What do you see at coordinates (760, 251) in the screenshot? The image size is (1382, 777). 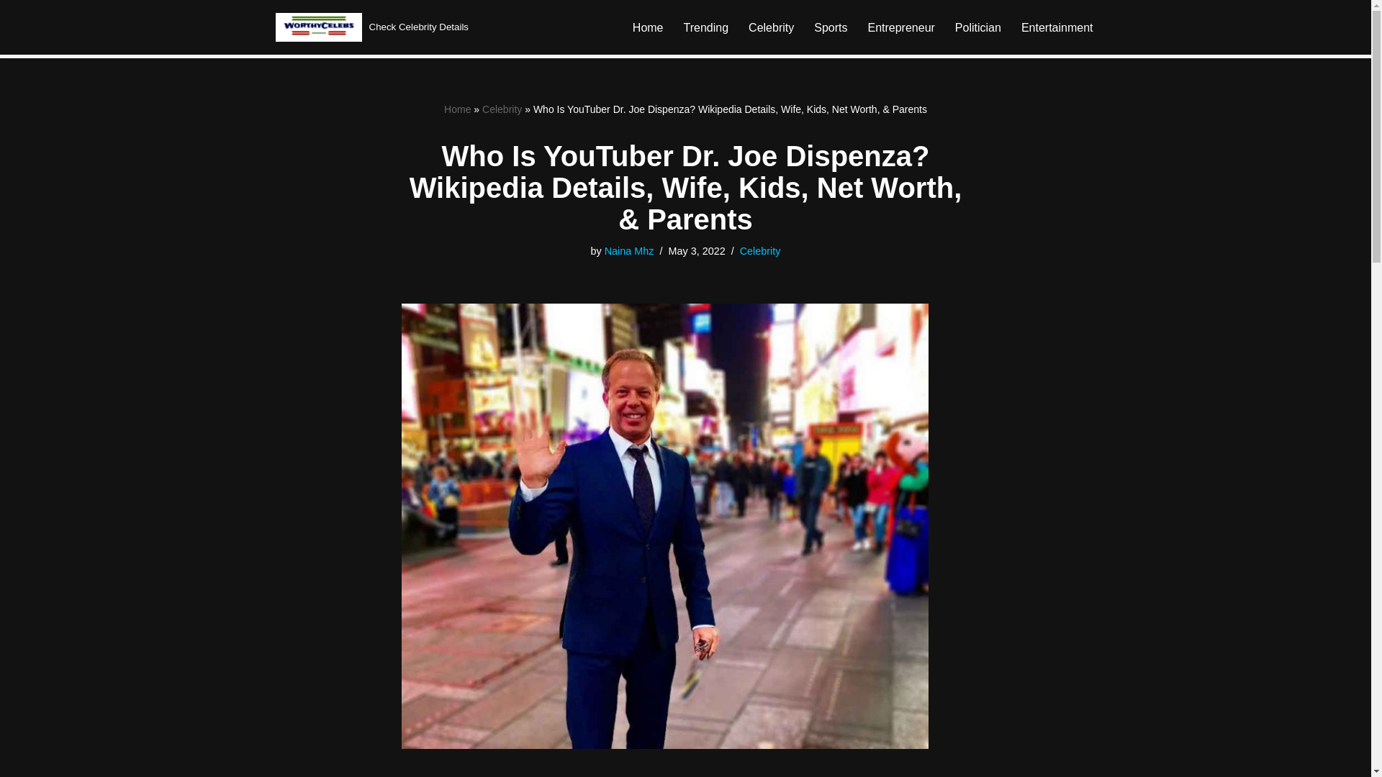 I see `Celebrity` at bounding box center [760, 251].